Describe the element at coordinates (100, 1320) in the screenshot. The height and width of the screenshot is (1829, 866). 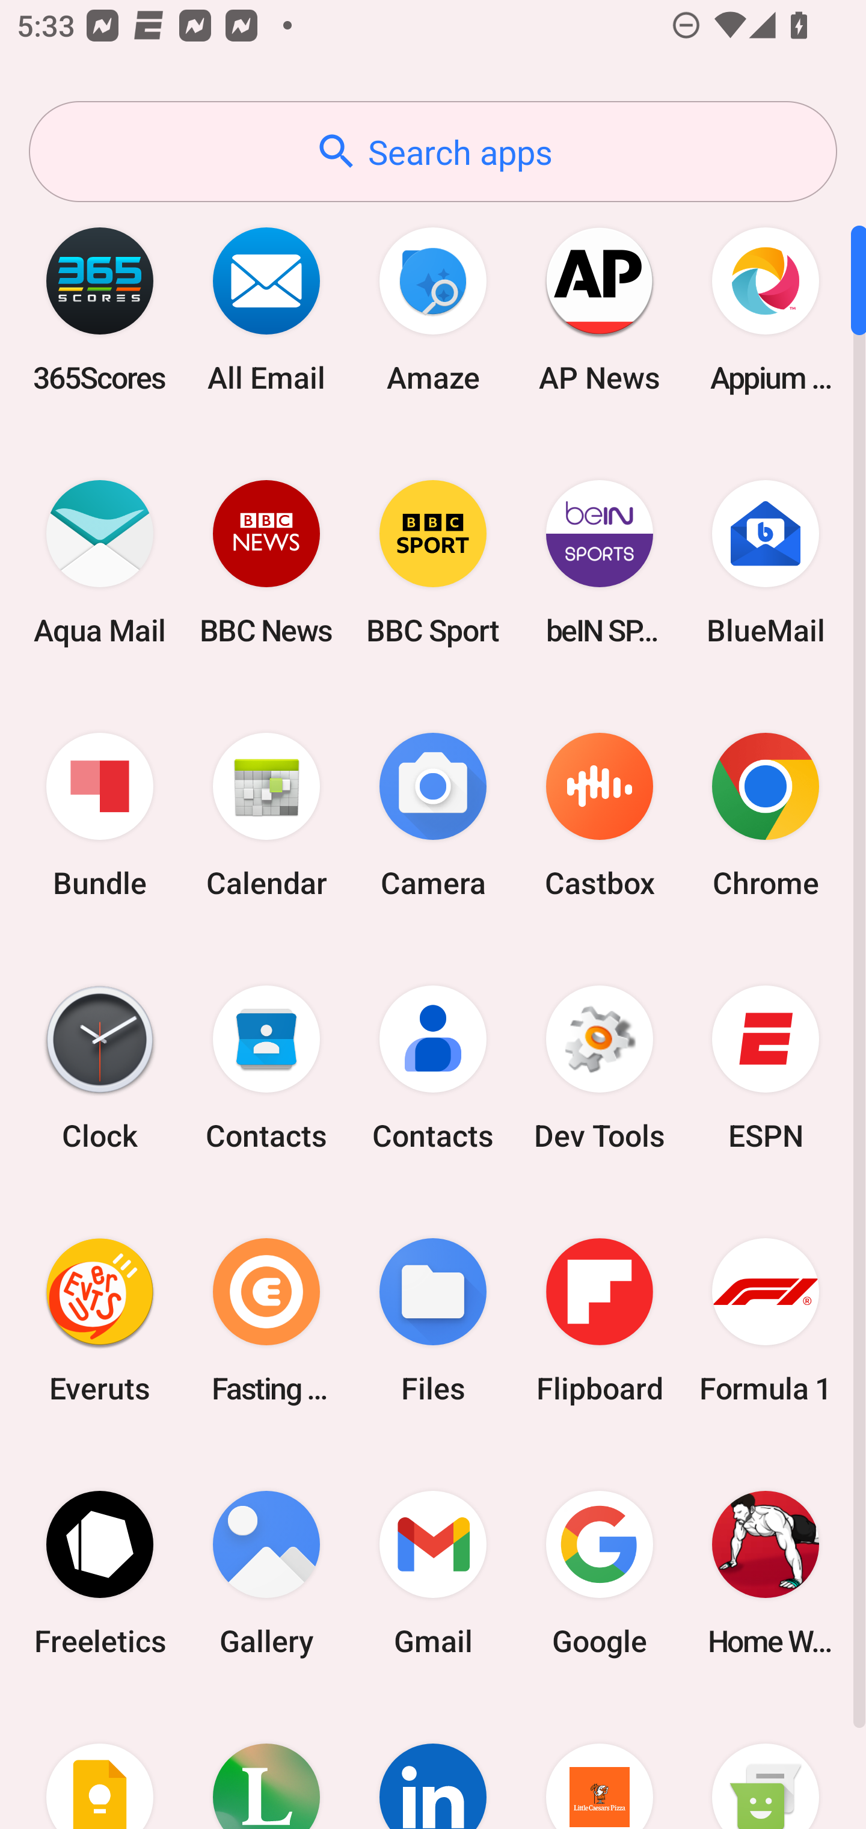
I see `Everuts` at that location.